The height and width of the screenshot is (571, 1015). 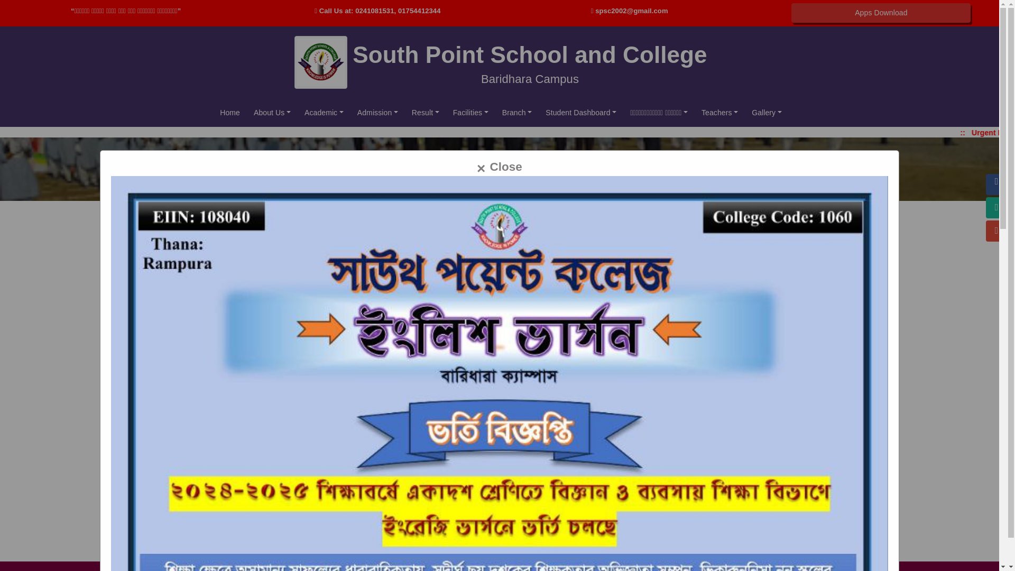 I want to click on 0241081531, 01754412344, so click(x=398, y=11).